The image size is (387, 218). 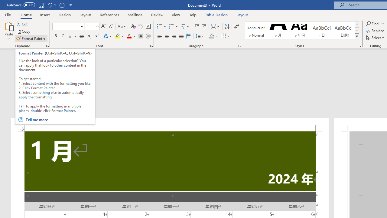 I want to click on Styles, so click(x=357, y=36).